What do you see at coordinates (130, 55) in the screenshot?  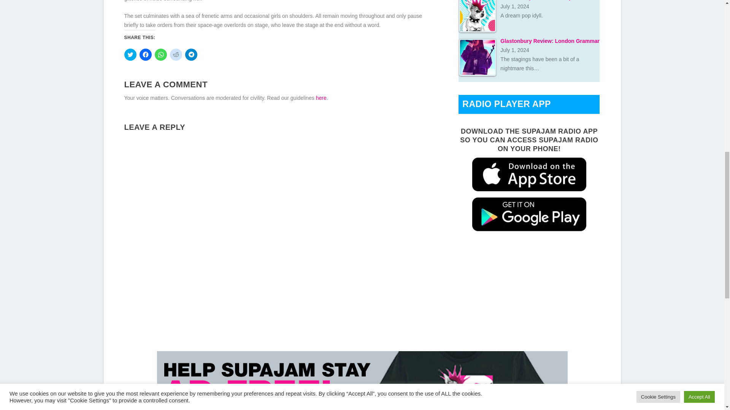 I see `Click to share on Twitter` at bounding box center [130, 55].